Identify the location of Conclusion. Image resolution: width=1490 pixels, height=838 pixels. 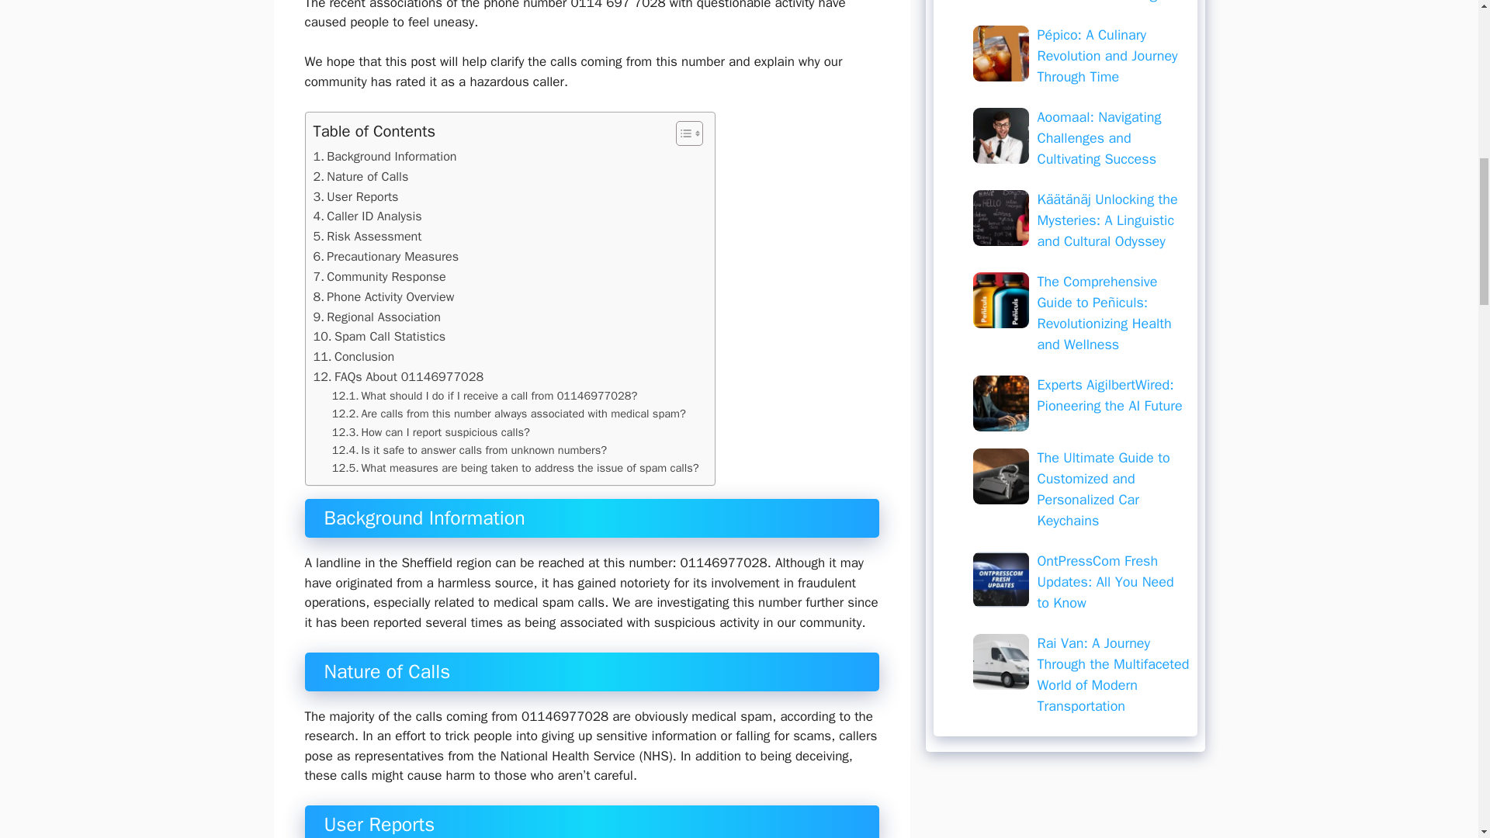
(354, 357).